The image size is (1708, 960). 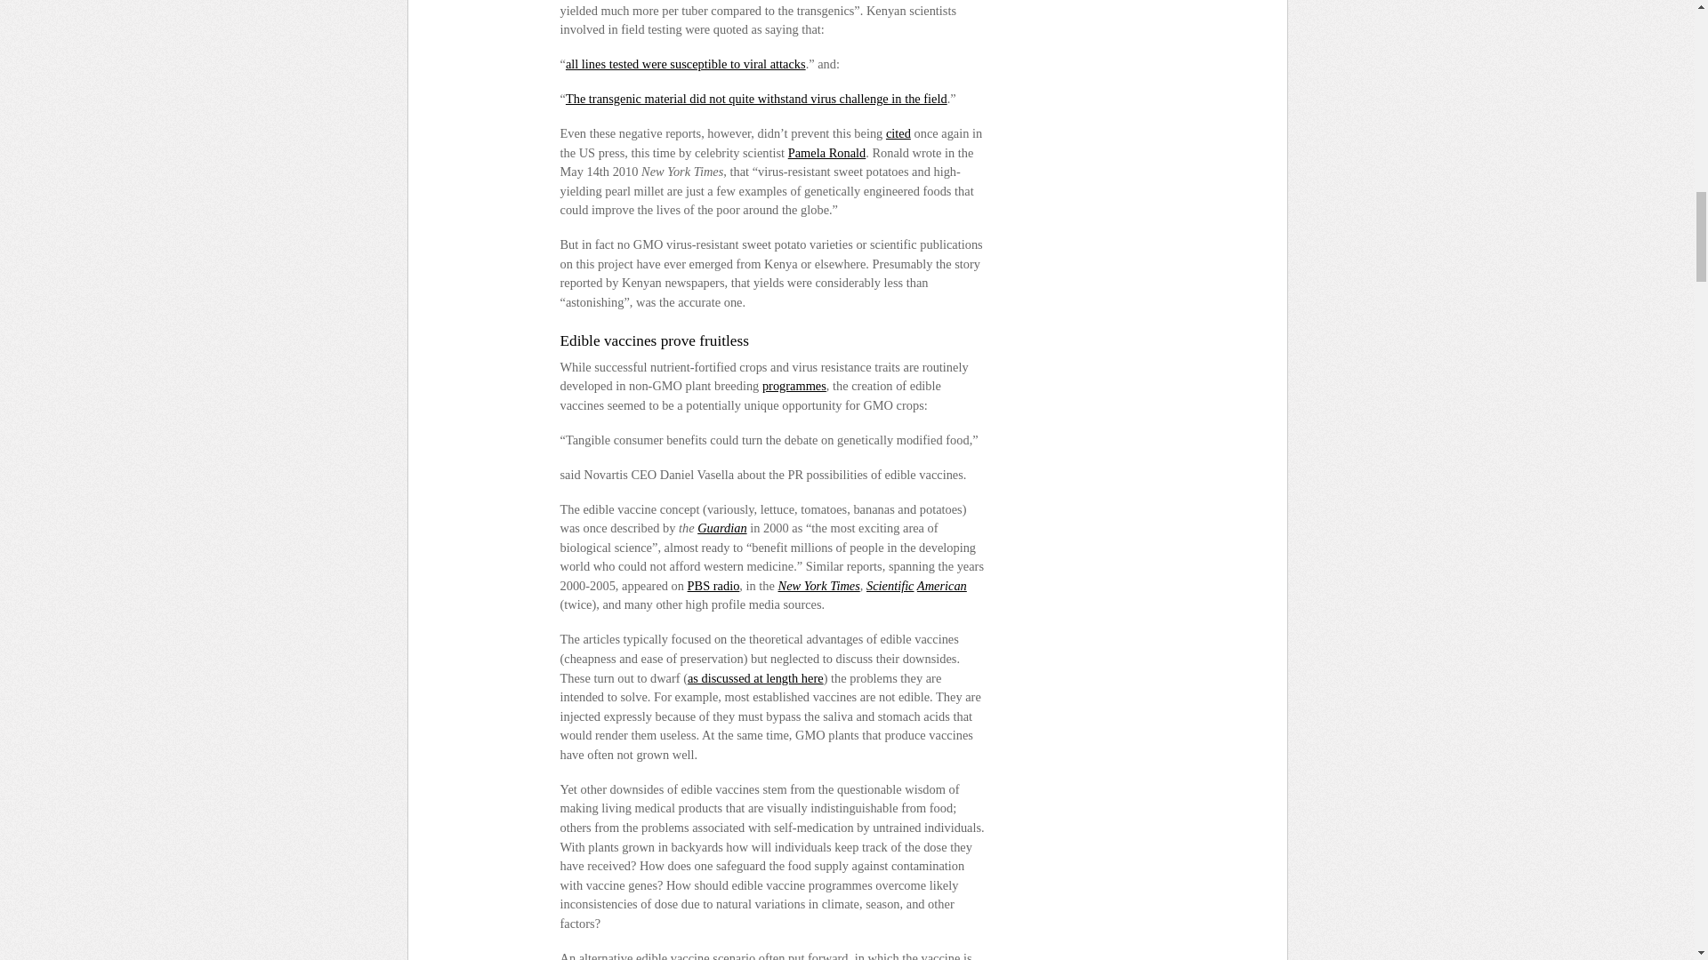 I want to click on PBS radio, so click(x=713, y=586).